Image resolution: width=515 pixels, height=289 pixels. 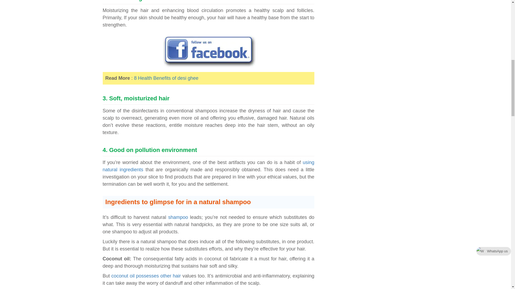 I want to click on shampoo, so click(x=177, y=217).